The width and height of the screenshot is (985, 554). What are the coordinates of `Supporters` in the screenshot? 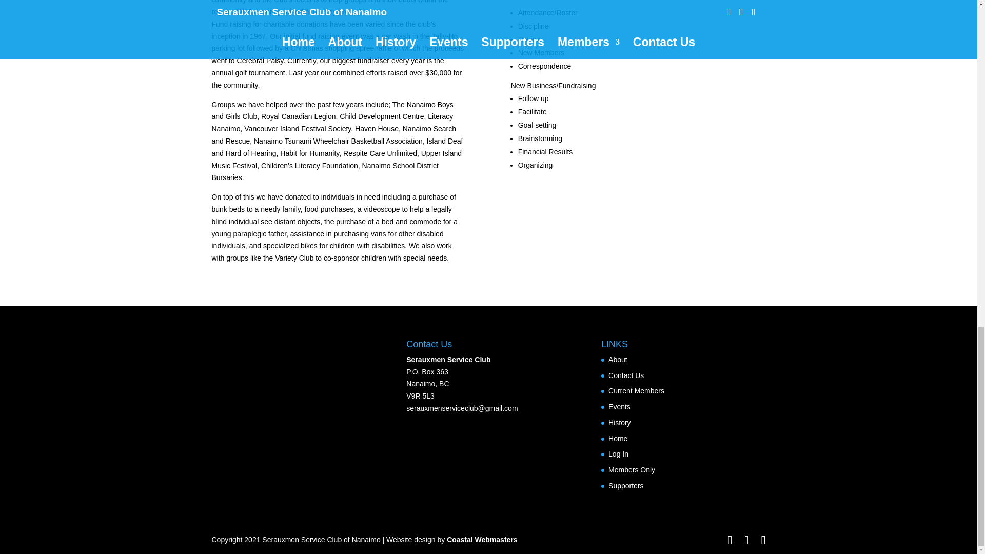 It's located at (626, 485).